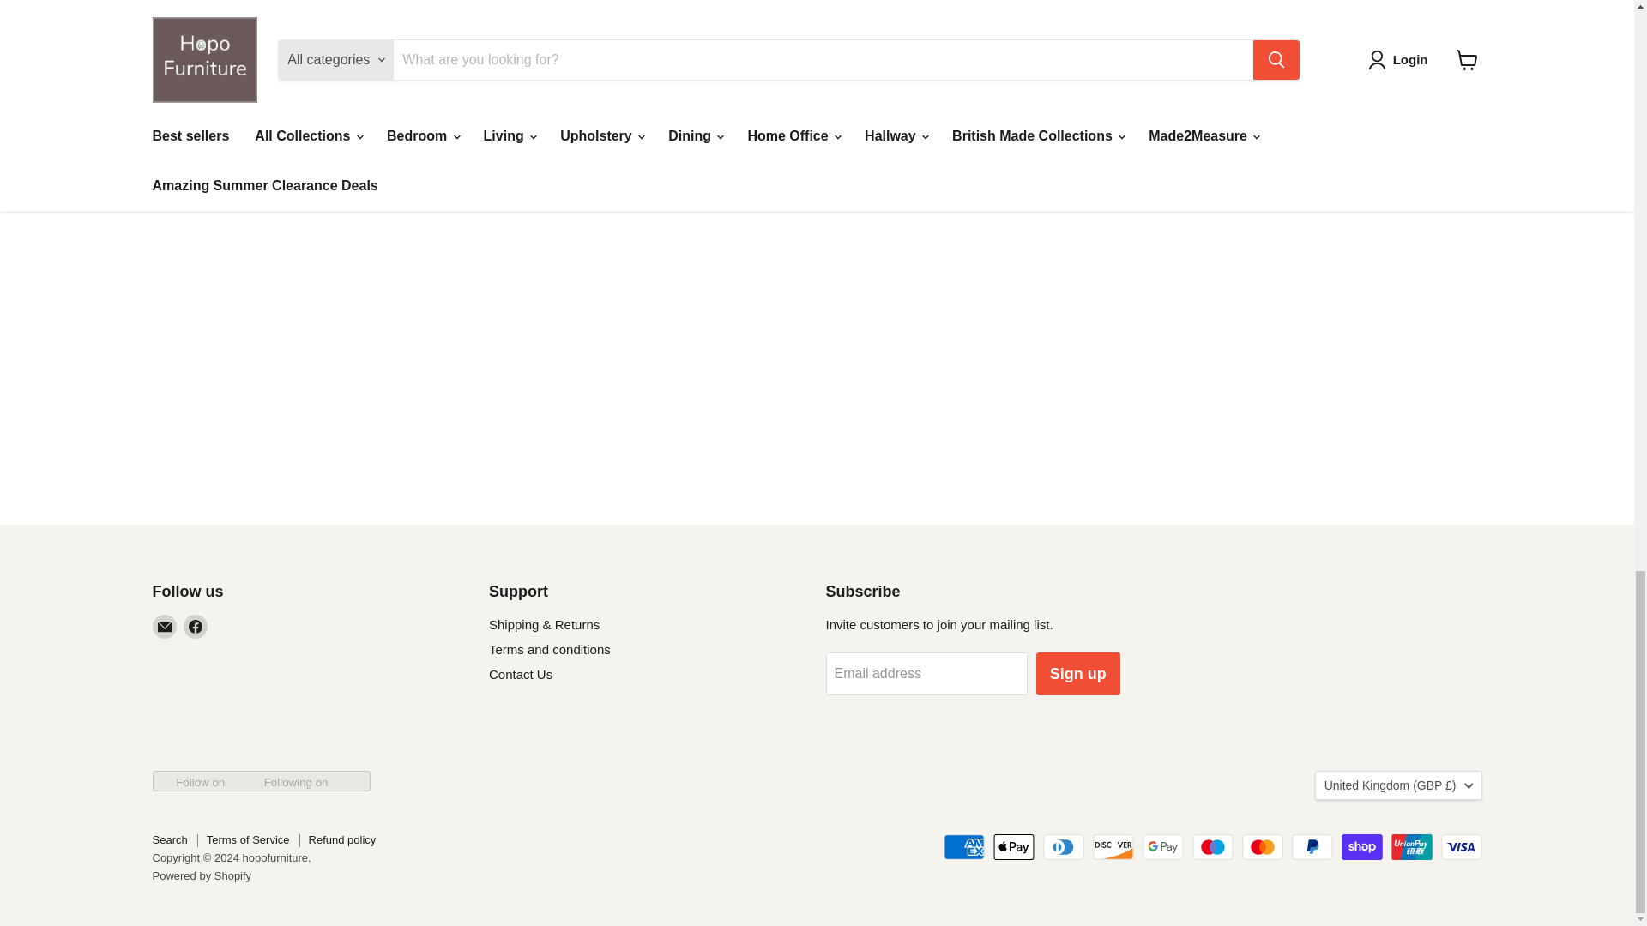  Describe the element at coordinates (1007, 17) in the screenshot. I see `hopofurniture` at that location.